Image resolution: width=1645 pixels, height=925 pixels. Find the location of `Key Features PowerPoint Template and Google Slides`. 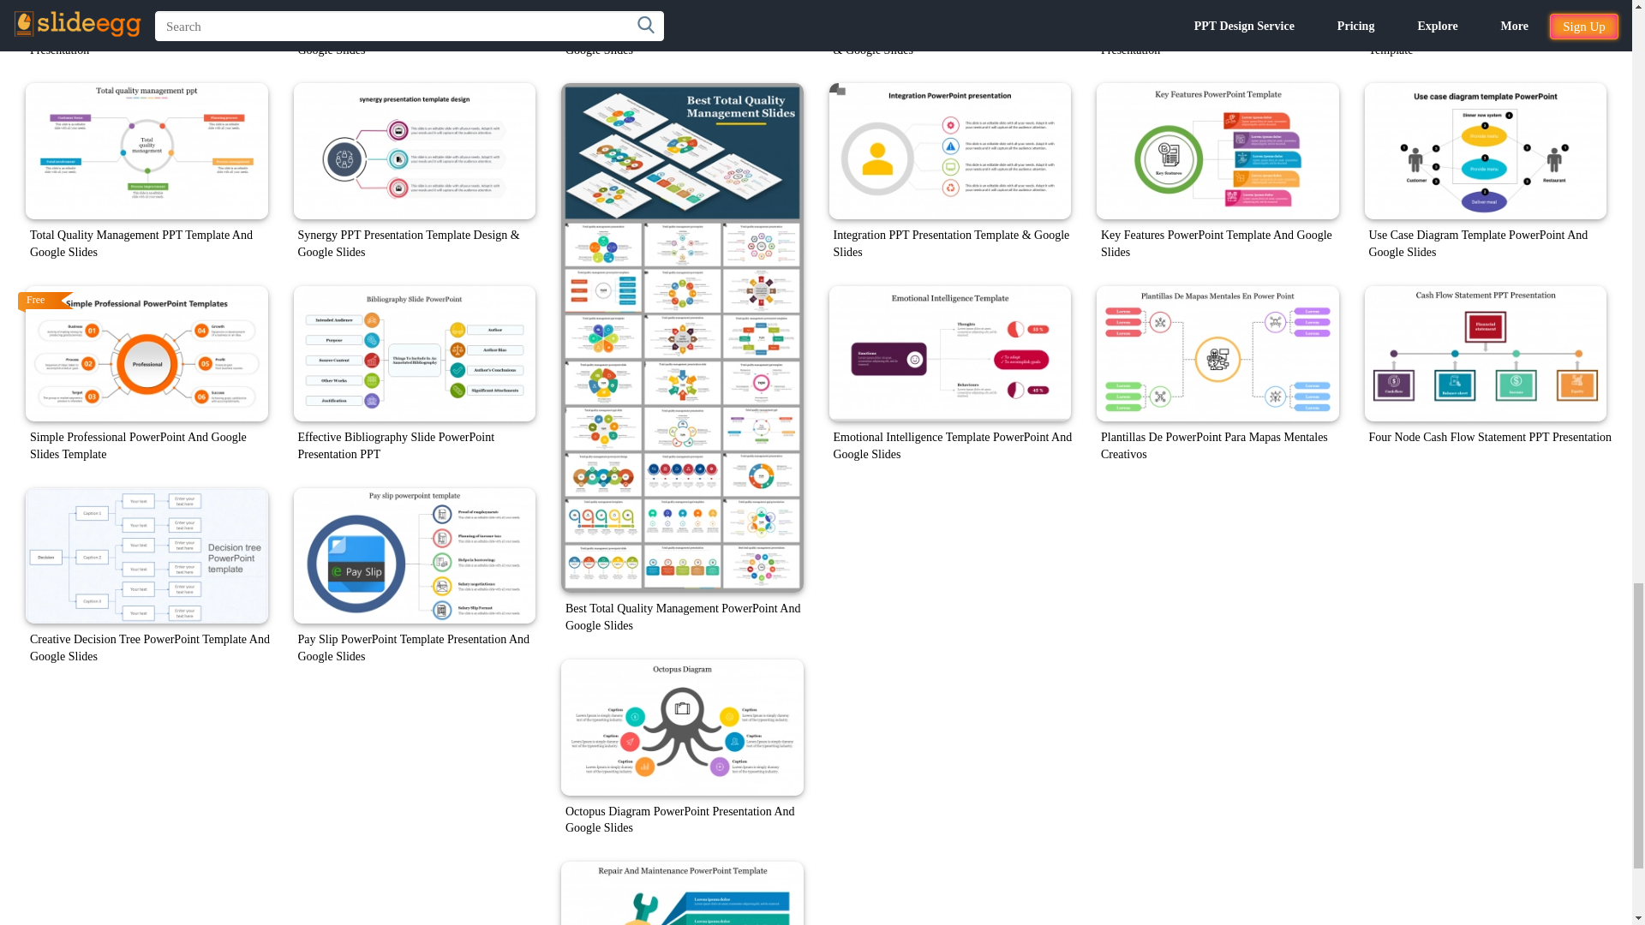

Key Features PowerPoint Template and Google Slides is located at coordinates (1217, 151).